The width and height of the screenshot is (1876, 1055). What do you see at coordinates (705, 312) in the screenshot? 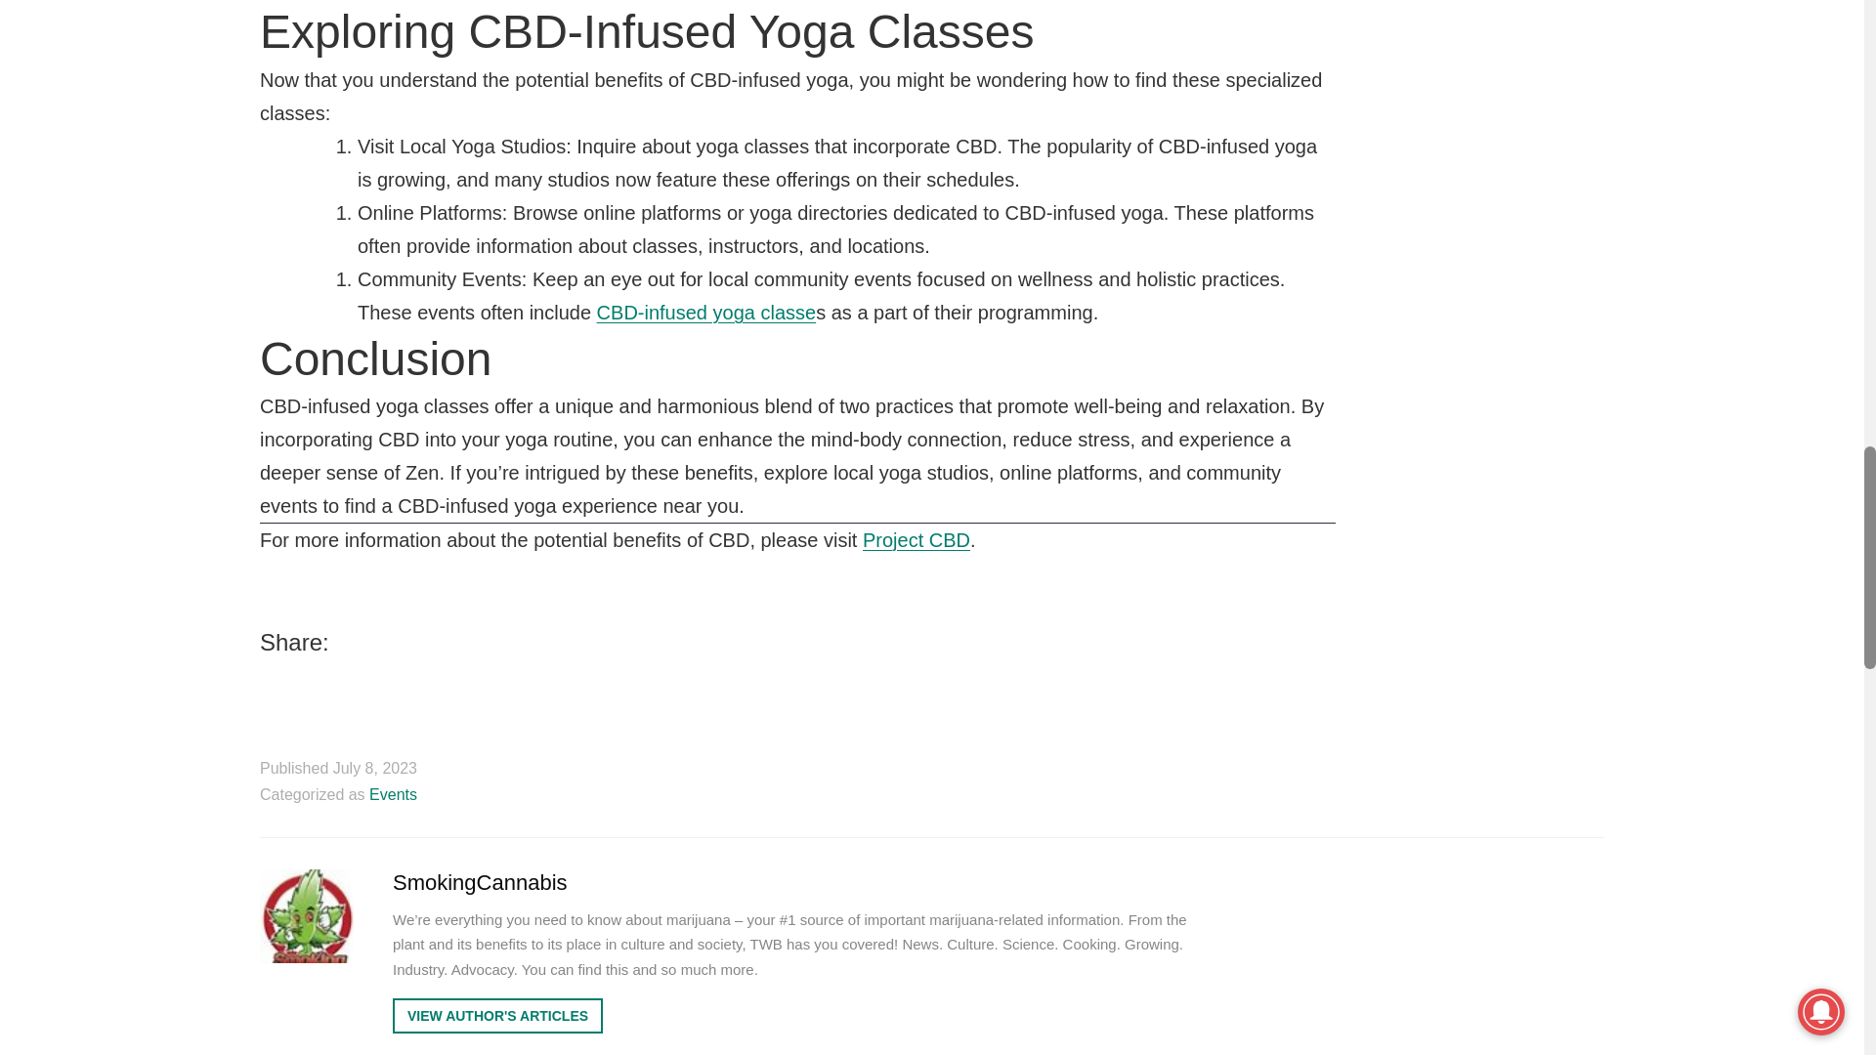
I see `CBD-infused yoga classe` at bounding box center [705, 312].